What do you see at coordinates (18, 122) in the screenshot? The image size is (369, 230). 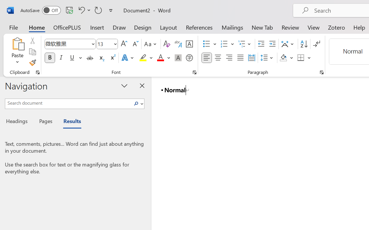 I see `Headings` at bounding box center [18, 122].